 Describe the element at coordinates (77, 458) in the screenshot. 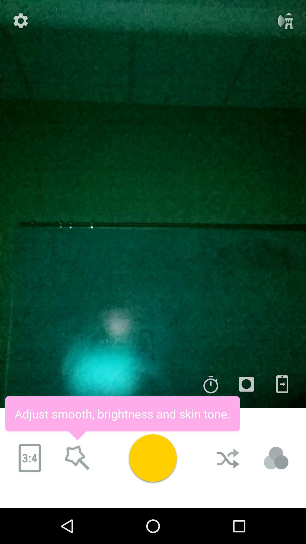

I see `adjust smooth brightness and skin tone` at that location.